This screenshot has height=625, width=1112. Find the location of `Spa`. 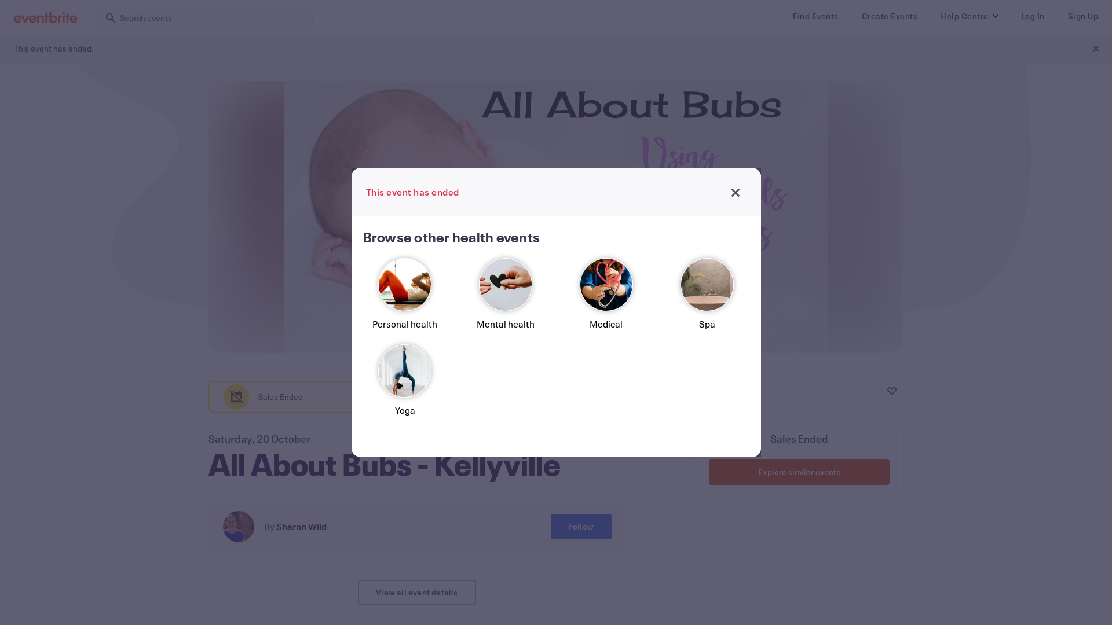

Spa is located at coordinates (707, 299).